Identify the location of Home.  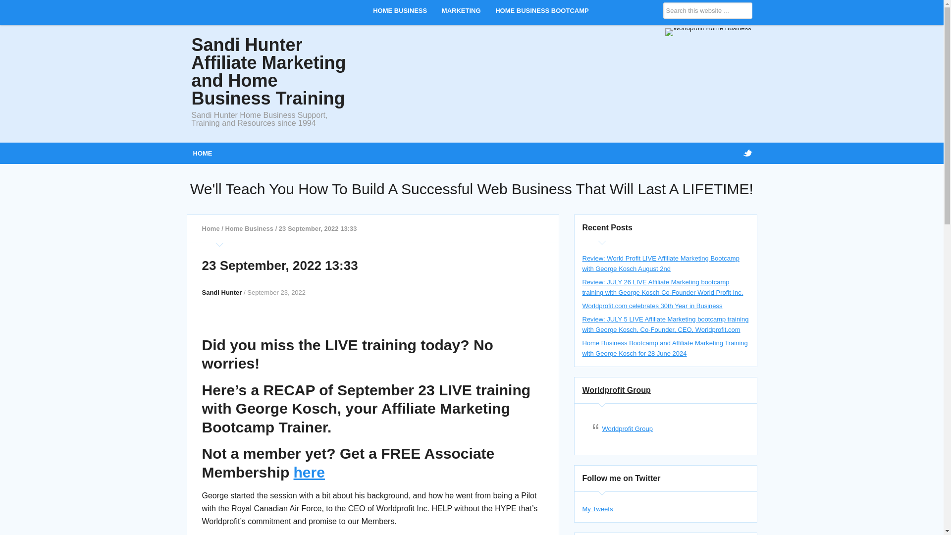
(211, 228).